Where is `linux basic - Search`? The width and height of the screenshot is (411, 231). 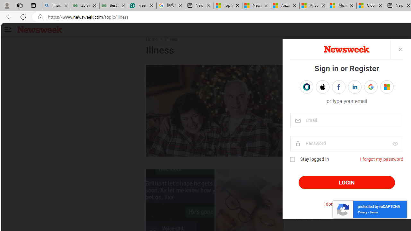 linux basic - Search is located at coordinates (57, 6).